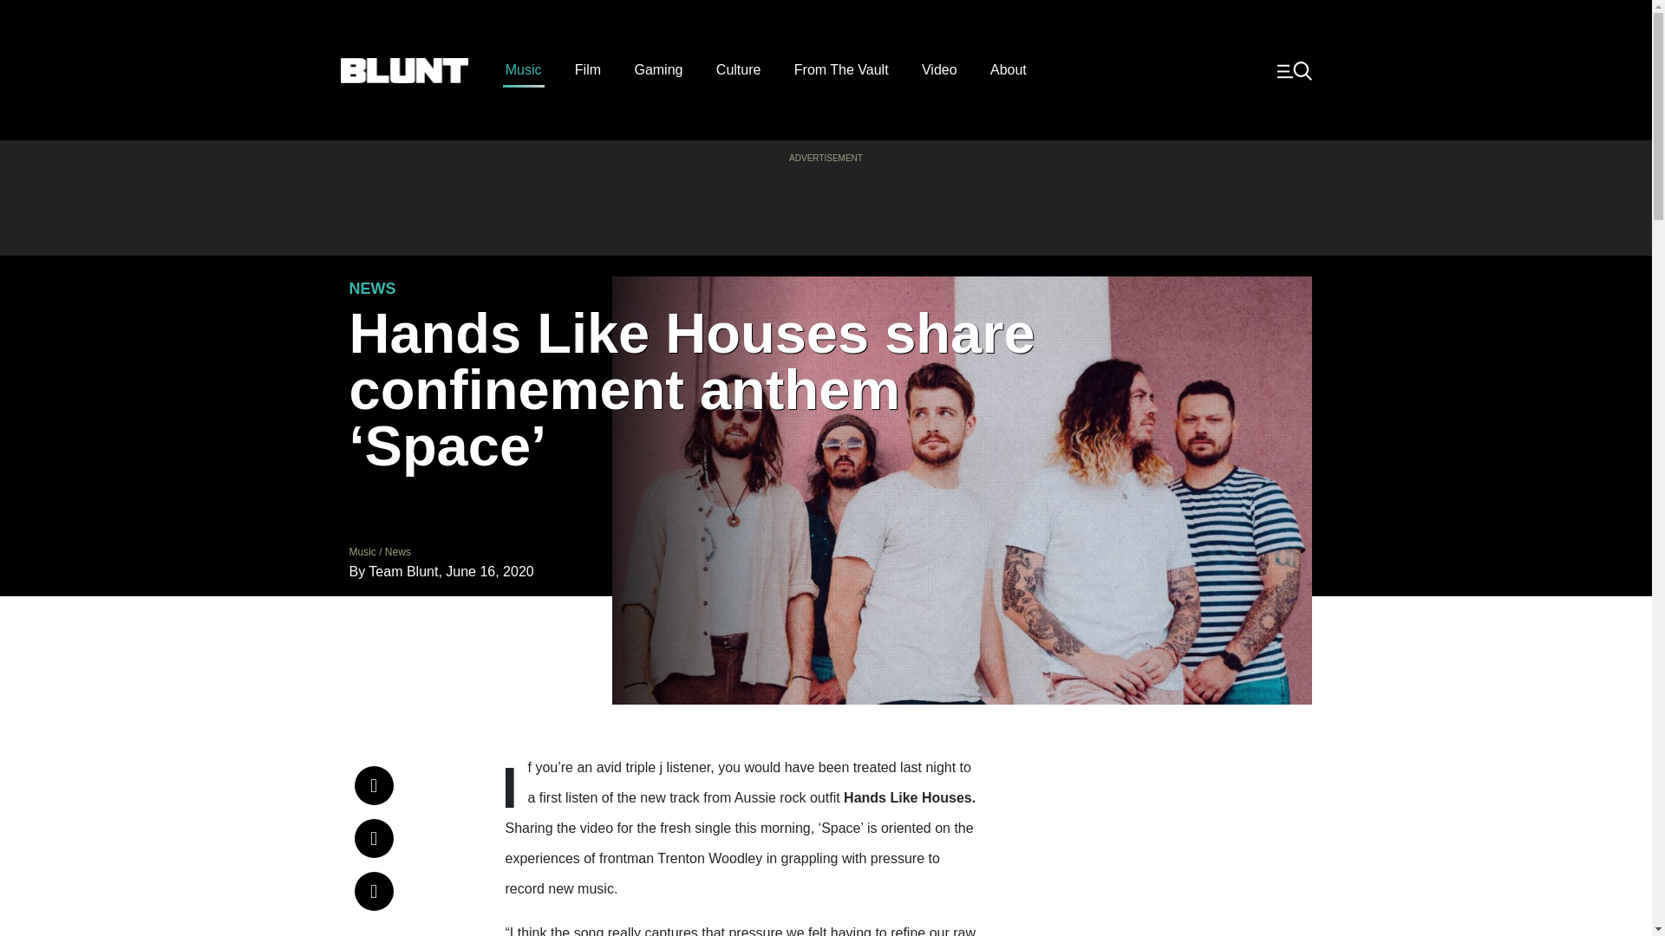  Describe the element at coordinates (489, 572) in the screenshot. I see `June 16, 2020` at that location.